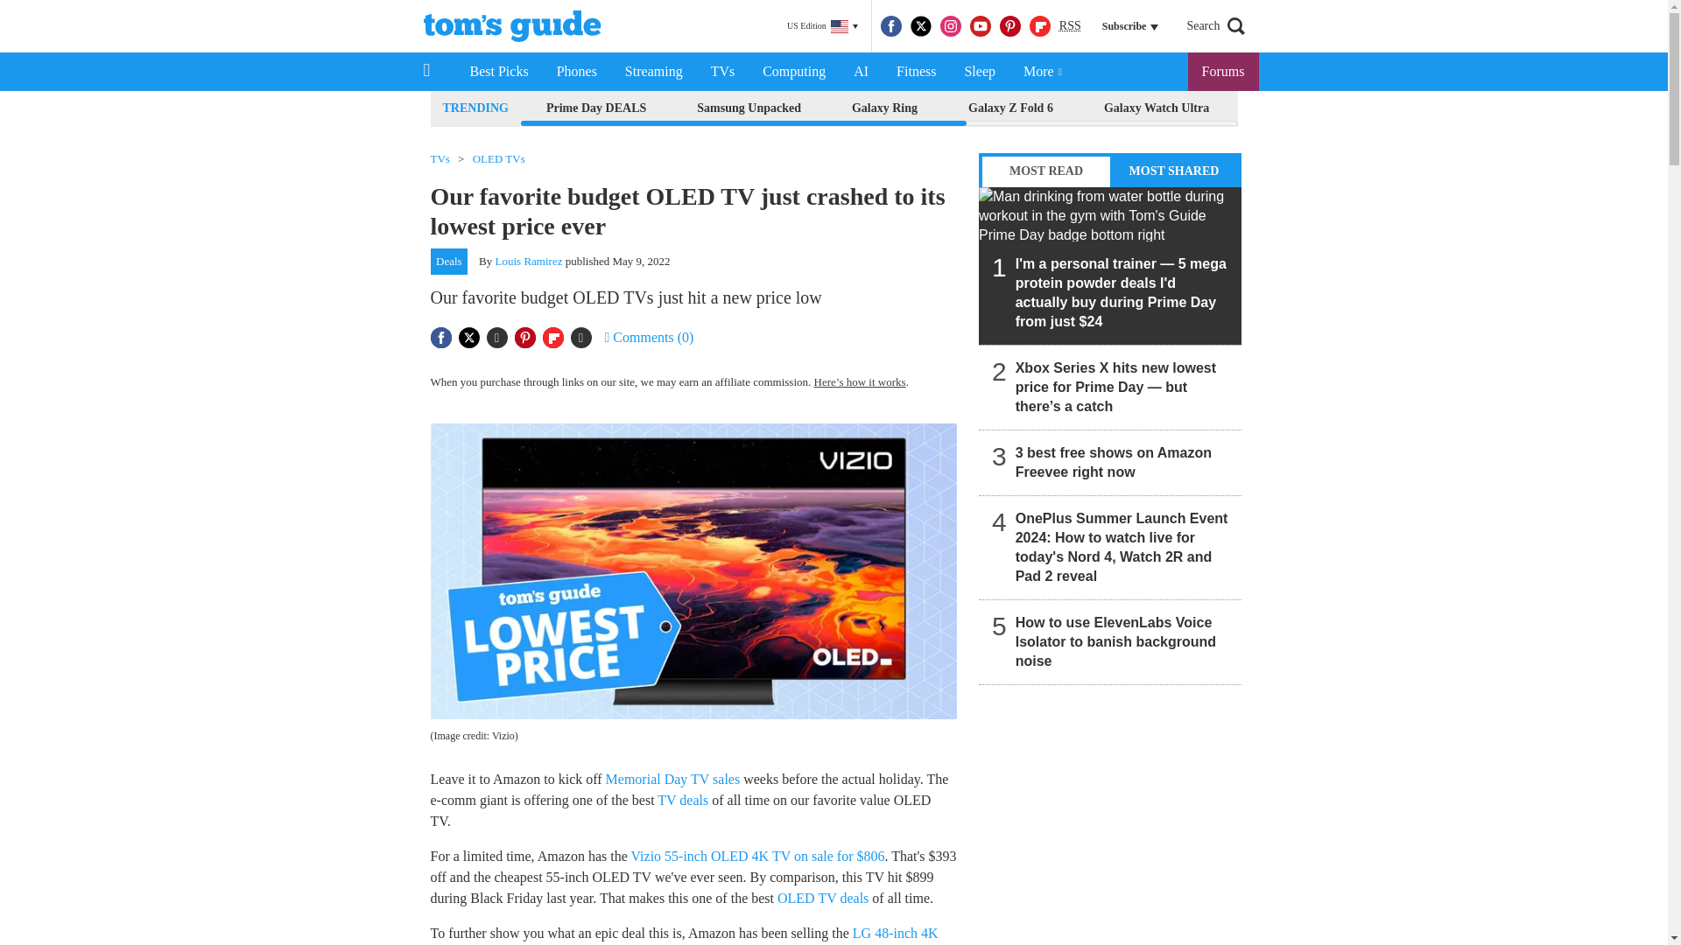 The image size is (1681, 945). I want to click on Fitness, so click(916, 72).